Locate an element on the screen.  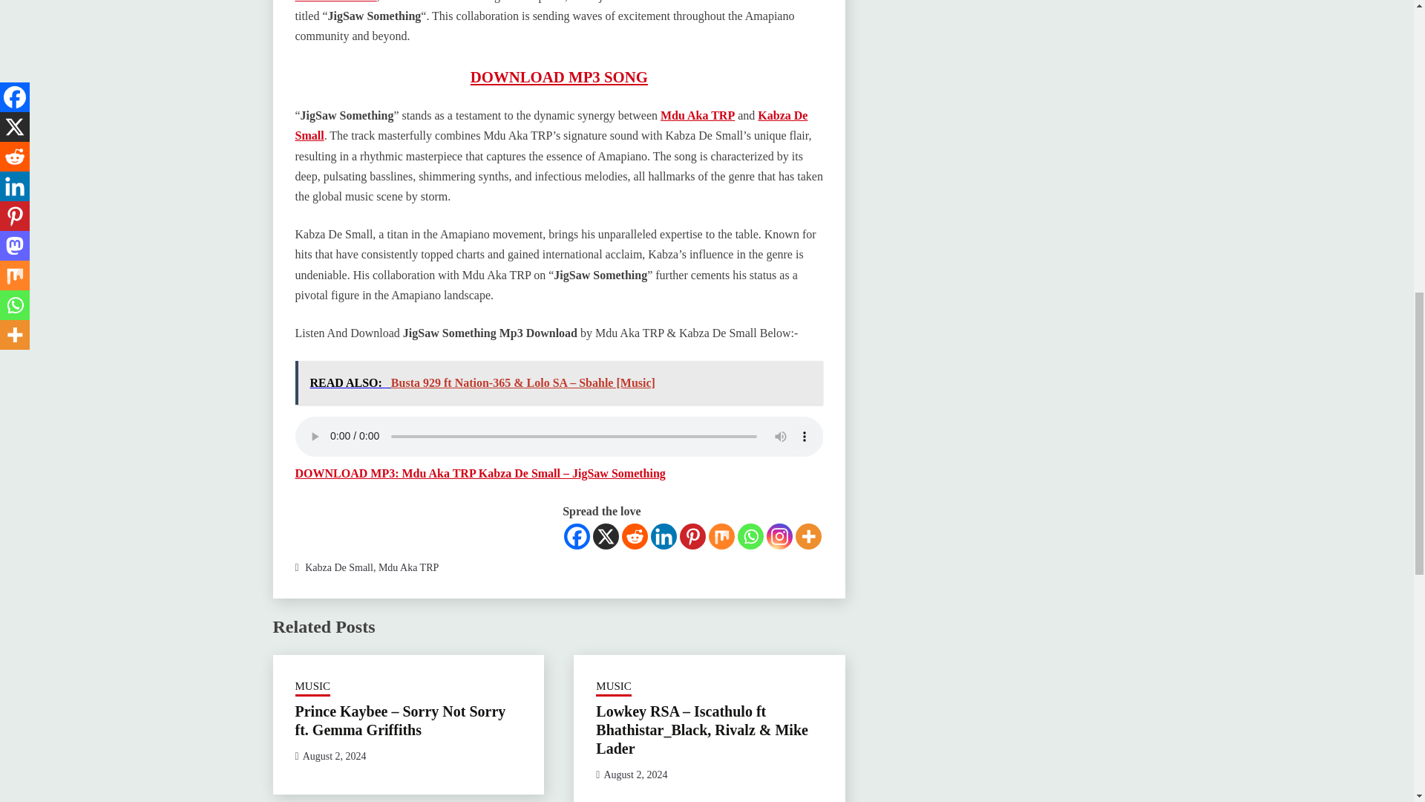
Whatsapp is located at coordinates (751, 536).